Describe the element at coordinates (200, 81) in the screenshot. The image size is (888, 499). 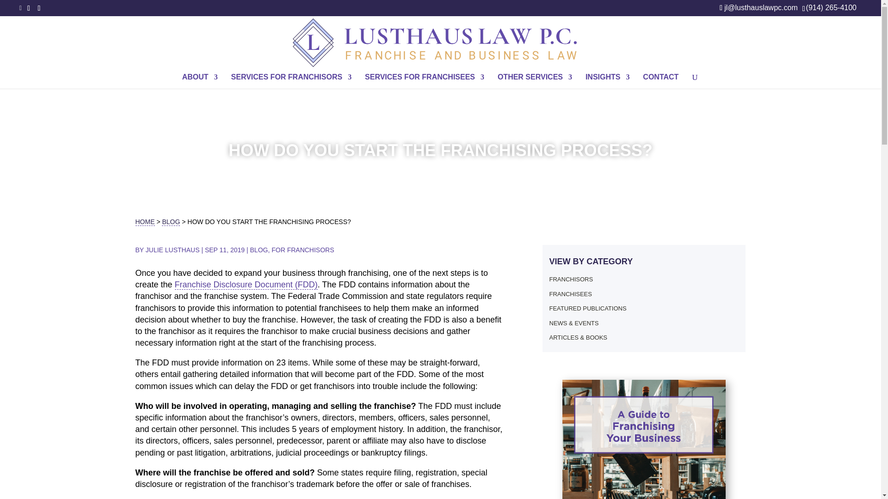
I see `ABOUT` at that location.